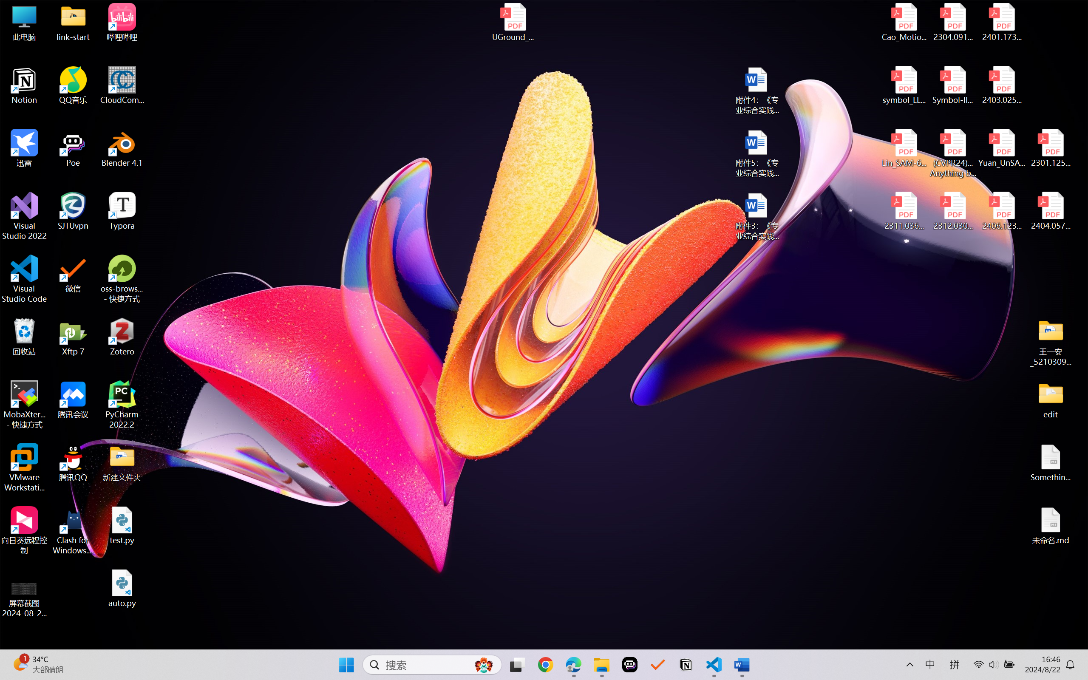  What do you see at coordinates (904, 211) in the screenshot?
I see `2311.03658v2.pdf` at bounding box center [904, 211].